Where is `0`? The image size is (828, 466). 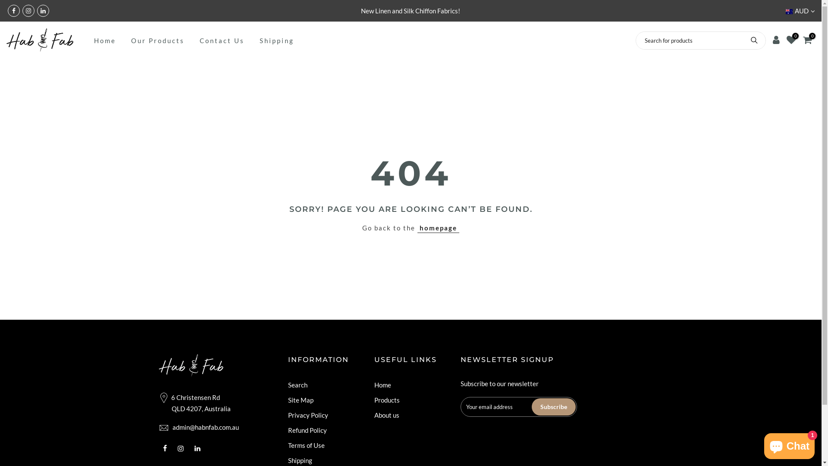 0 is located at coordinates (807, 41).